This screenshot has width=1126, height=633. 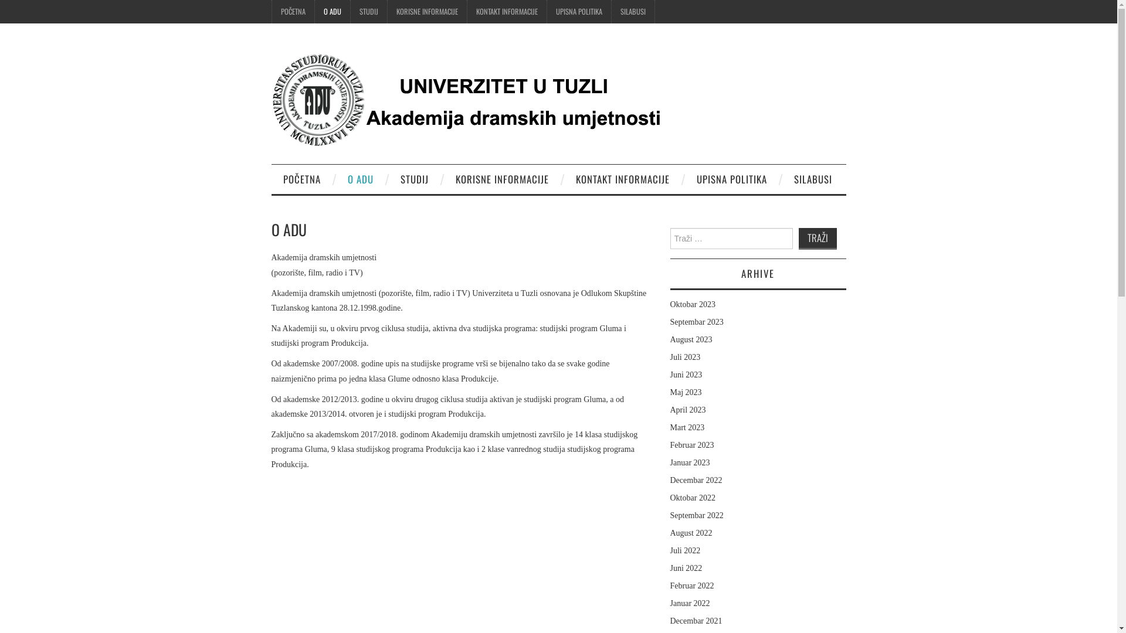 What do you see at coordinates (687, 410) in the screenshot?
I see `April 2023` at bounding box center [687, 410].